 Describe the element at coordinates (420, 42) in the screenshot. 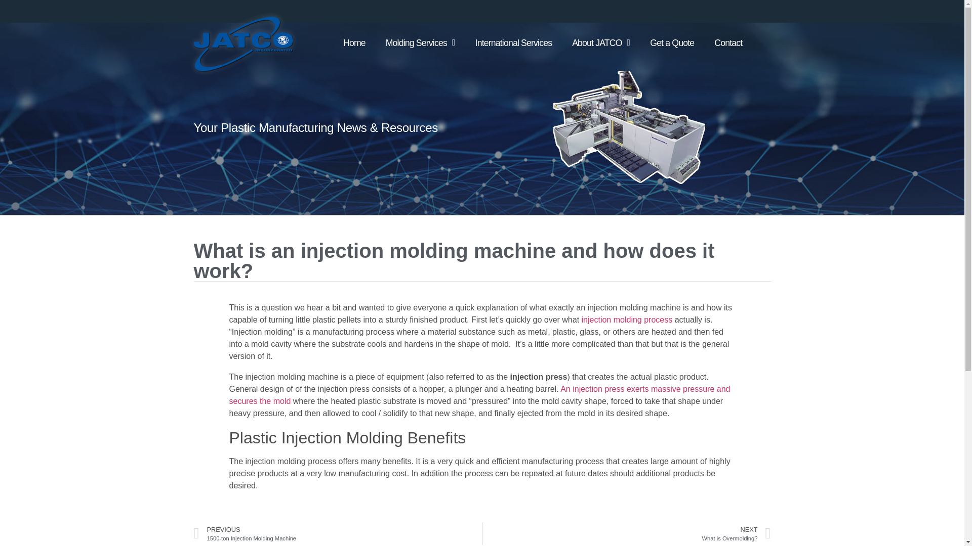

I see `Molding Services` at that location.